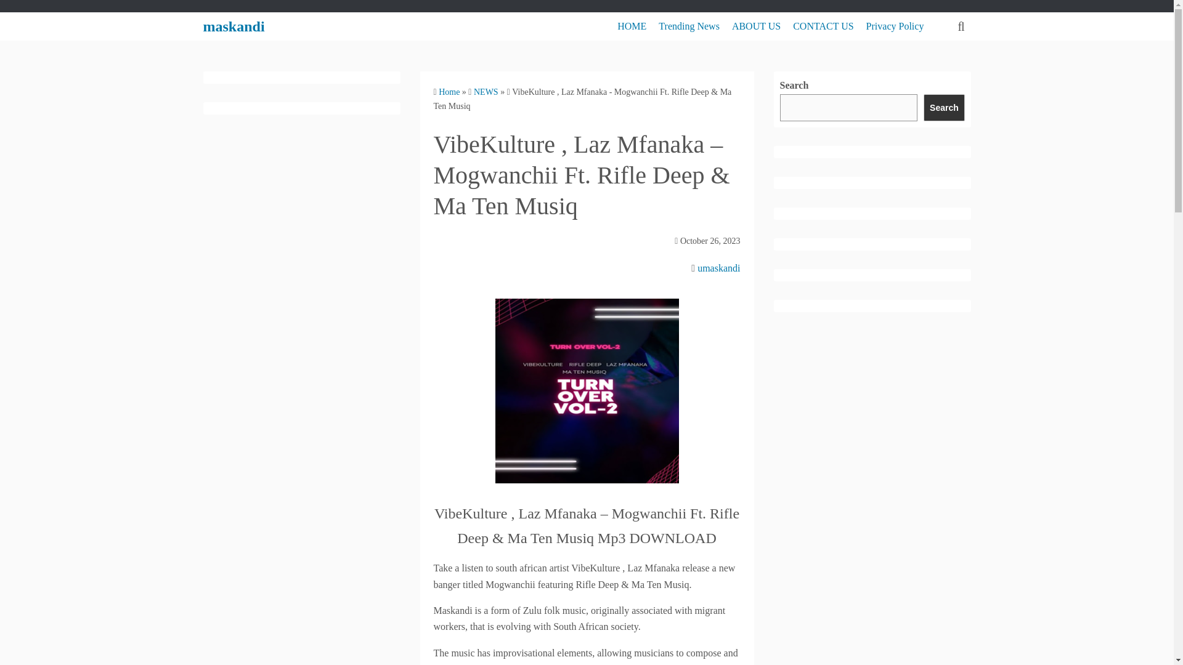  Describe the element at coordinates (632, 26) in the screenshot. I see `HOME` at that location.